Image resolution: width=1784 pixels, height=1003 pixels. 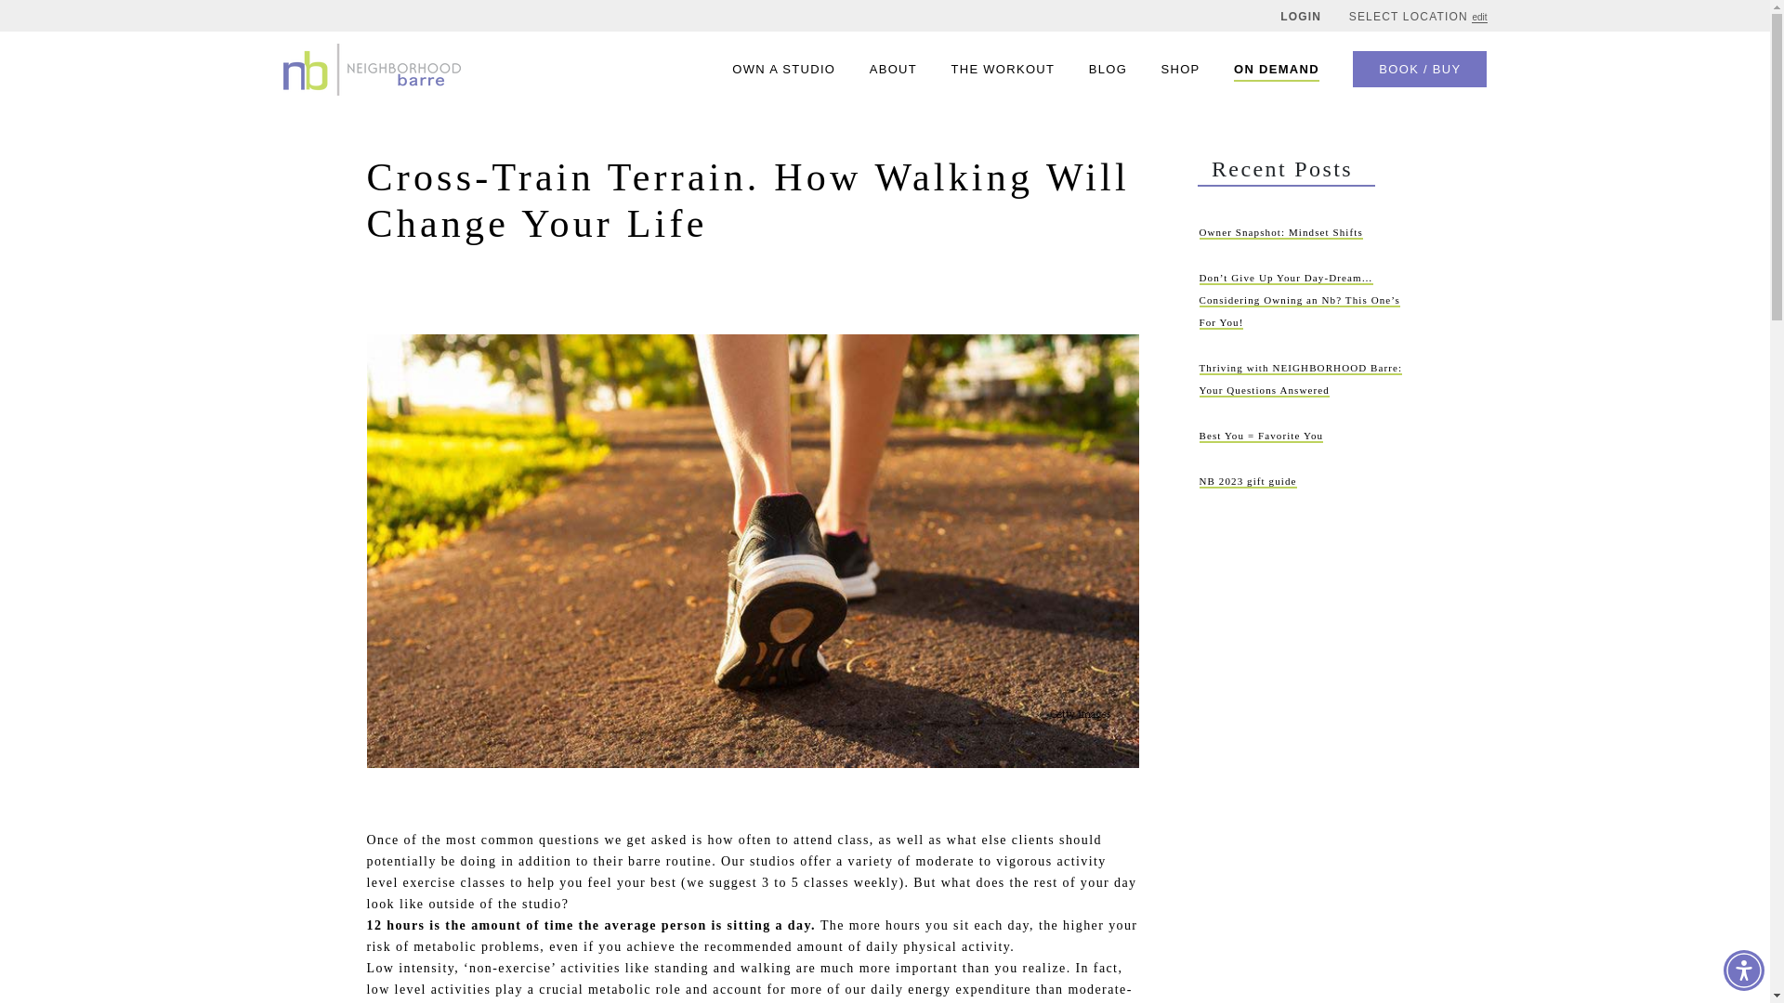 I want to click on SHOP, so click(x=1180, y=69).